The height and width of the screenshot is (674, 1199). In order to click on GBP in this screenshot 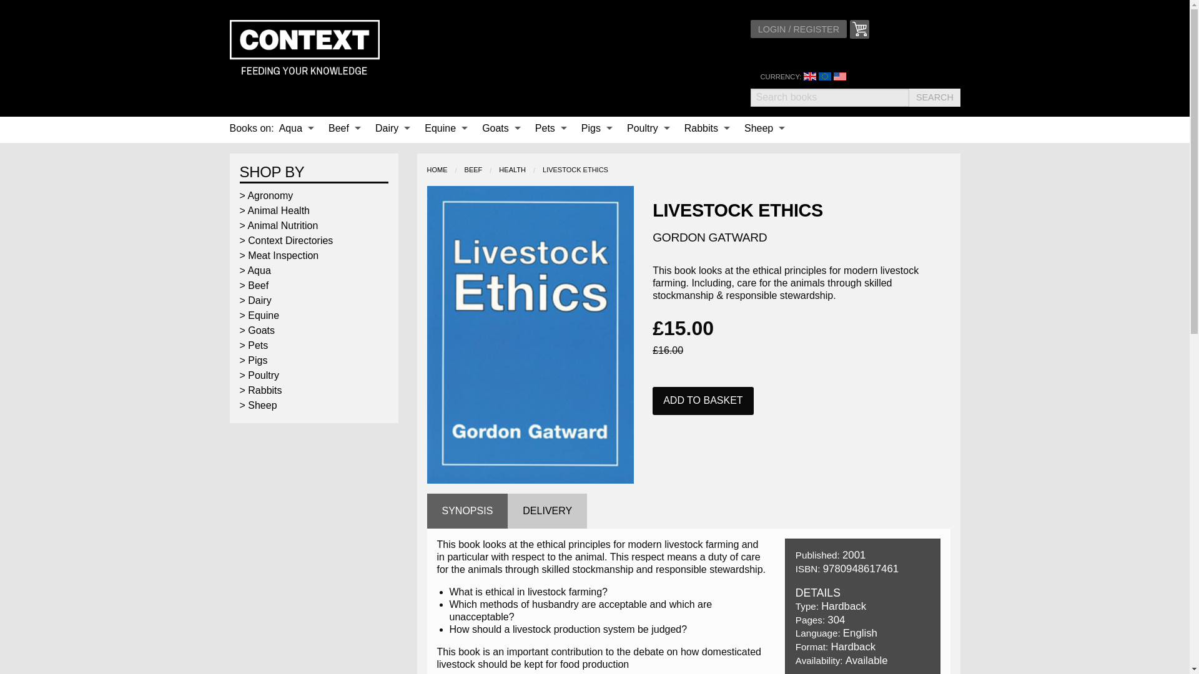, I will do `click(809, 76)`.